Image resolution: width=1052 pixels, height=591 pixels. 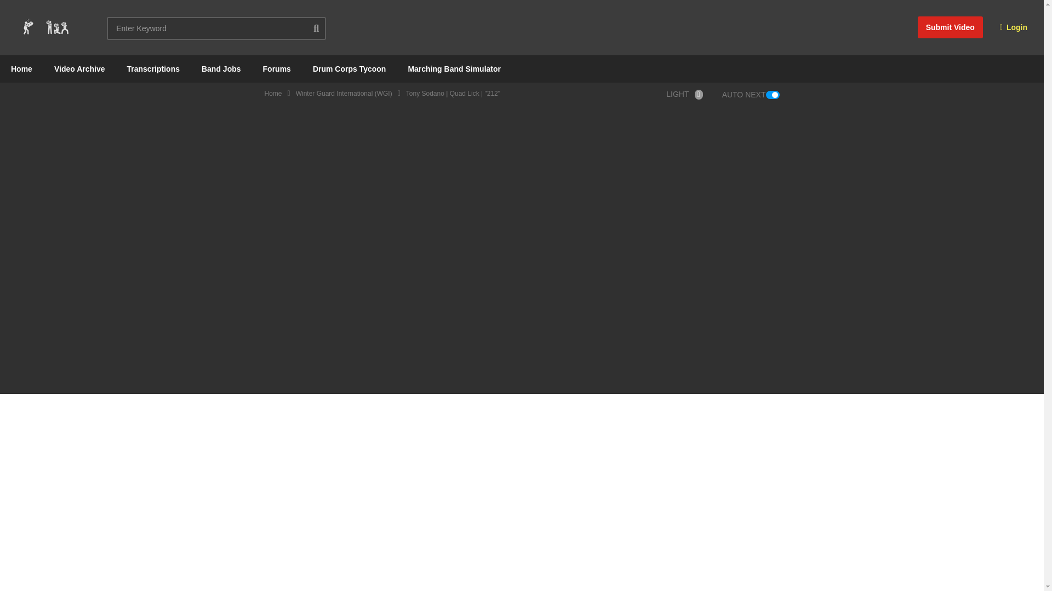 I want to click on LIGHT, so click(x=687, y=94).